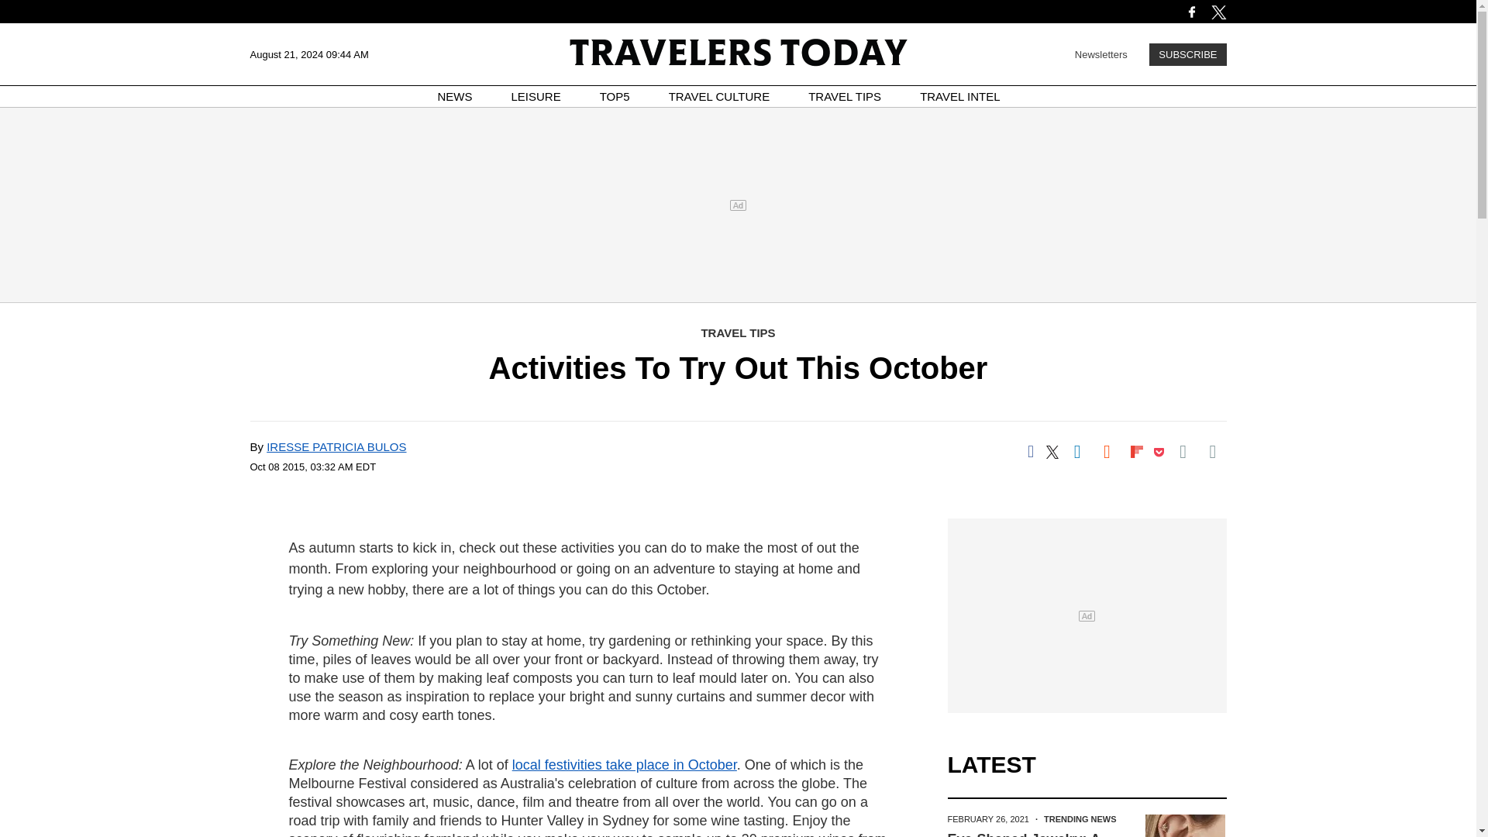 This screenshot has width=1488, height=837. What do you see at coordinates (844, 96) in the screenshot?
I see `TRAVEL TIPS` at bounding box center [844, 96].